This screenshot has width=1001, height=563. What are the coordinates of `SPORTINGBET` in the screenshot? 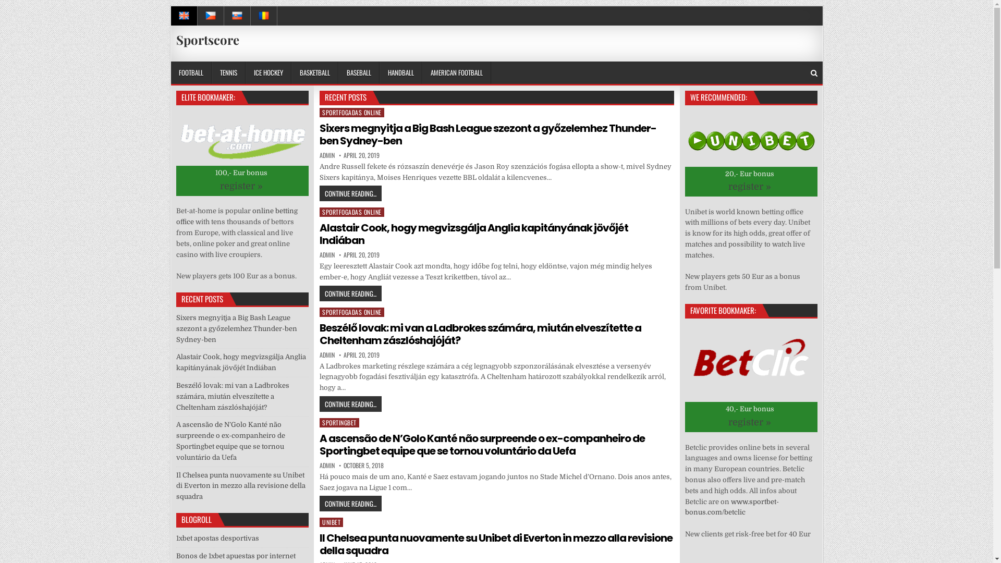 It's located at (339, 423).